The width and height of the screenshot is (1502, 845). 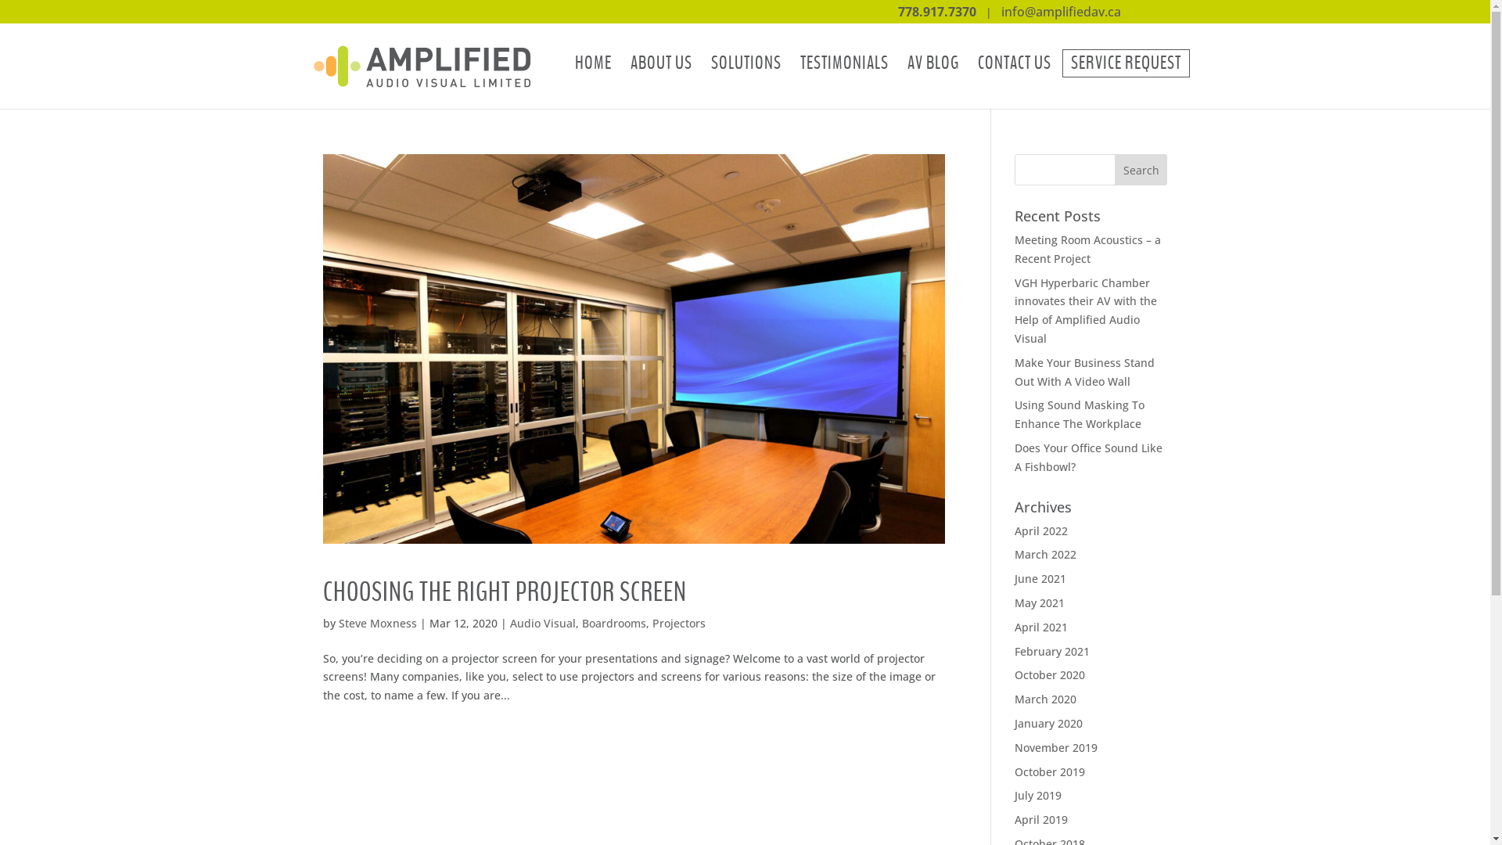 I want to click on Steve Moxness, so click(x=377, y=623).